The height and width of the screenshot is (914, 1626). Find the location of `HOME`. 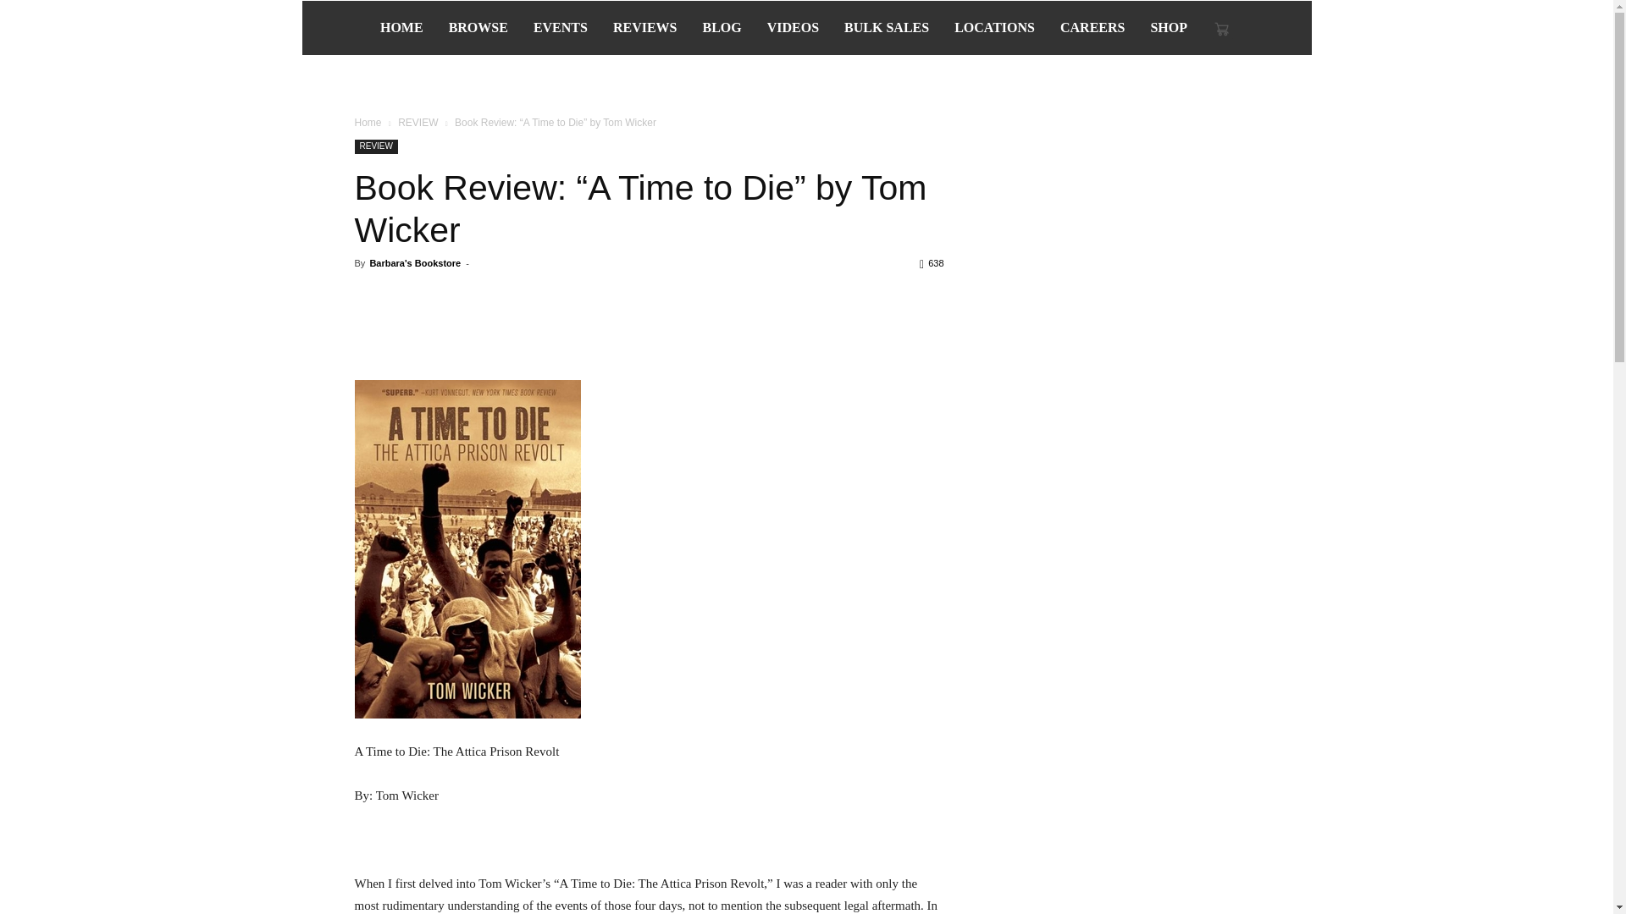

HOME is located at coordinates (401, 27).